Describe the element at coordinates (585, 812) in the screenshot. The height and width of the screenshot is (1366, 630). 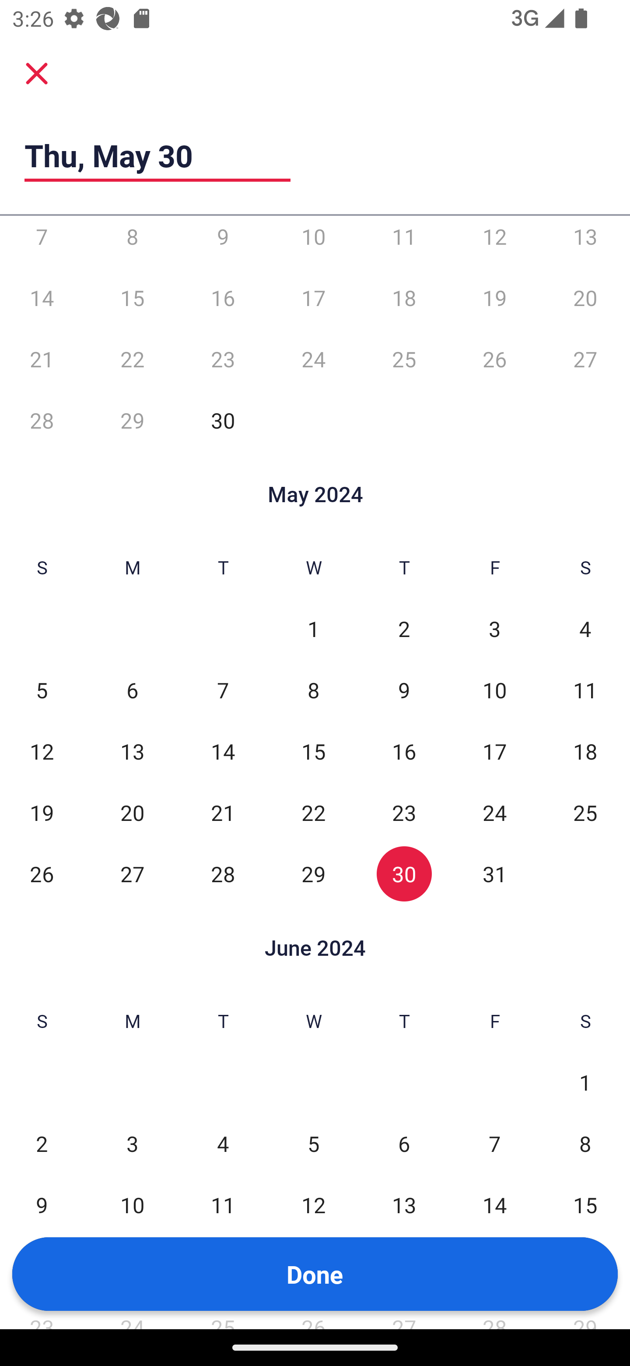
I see `25 Sat, May 25, Not Selected` at that location.